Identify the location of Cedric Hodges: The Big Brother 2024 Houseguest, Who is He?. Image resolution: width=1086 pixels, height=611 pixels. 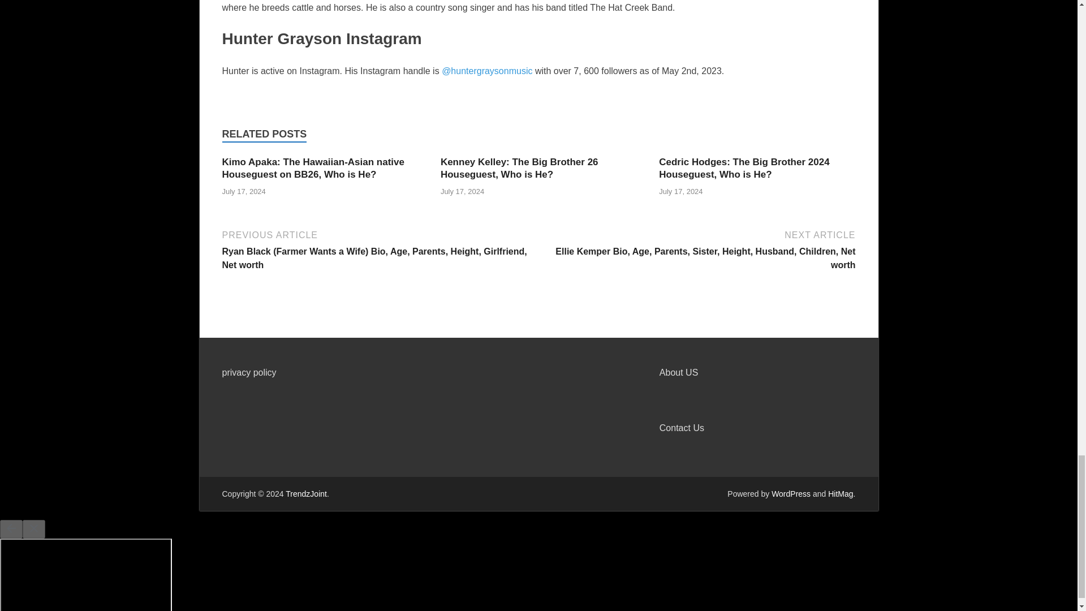
(744, 167).